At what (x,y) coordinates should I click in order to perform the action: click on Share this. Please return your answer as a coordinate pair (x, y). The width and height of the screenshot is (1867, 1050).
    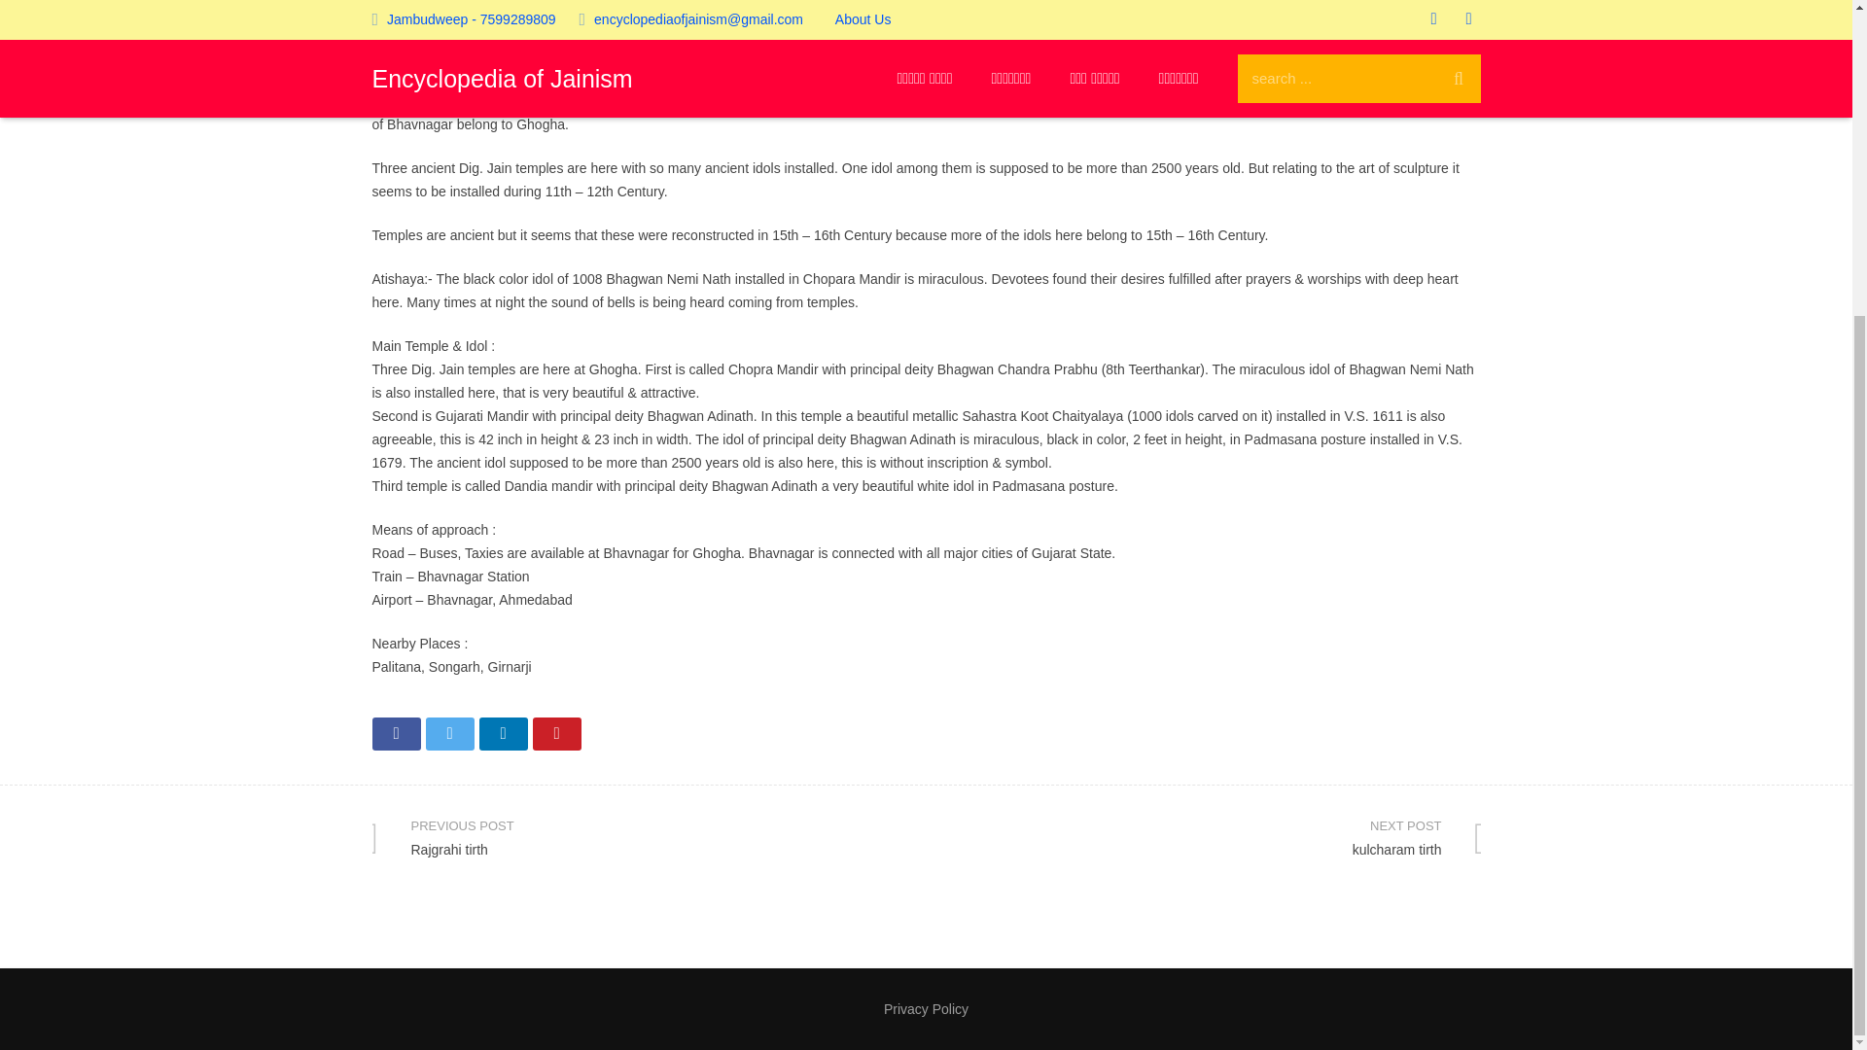
    Looking at the image, I should click on (649, 837).